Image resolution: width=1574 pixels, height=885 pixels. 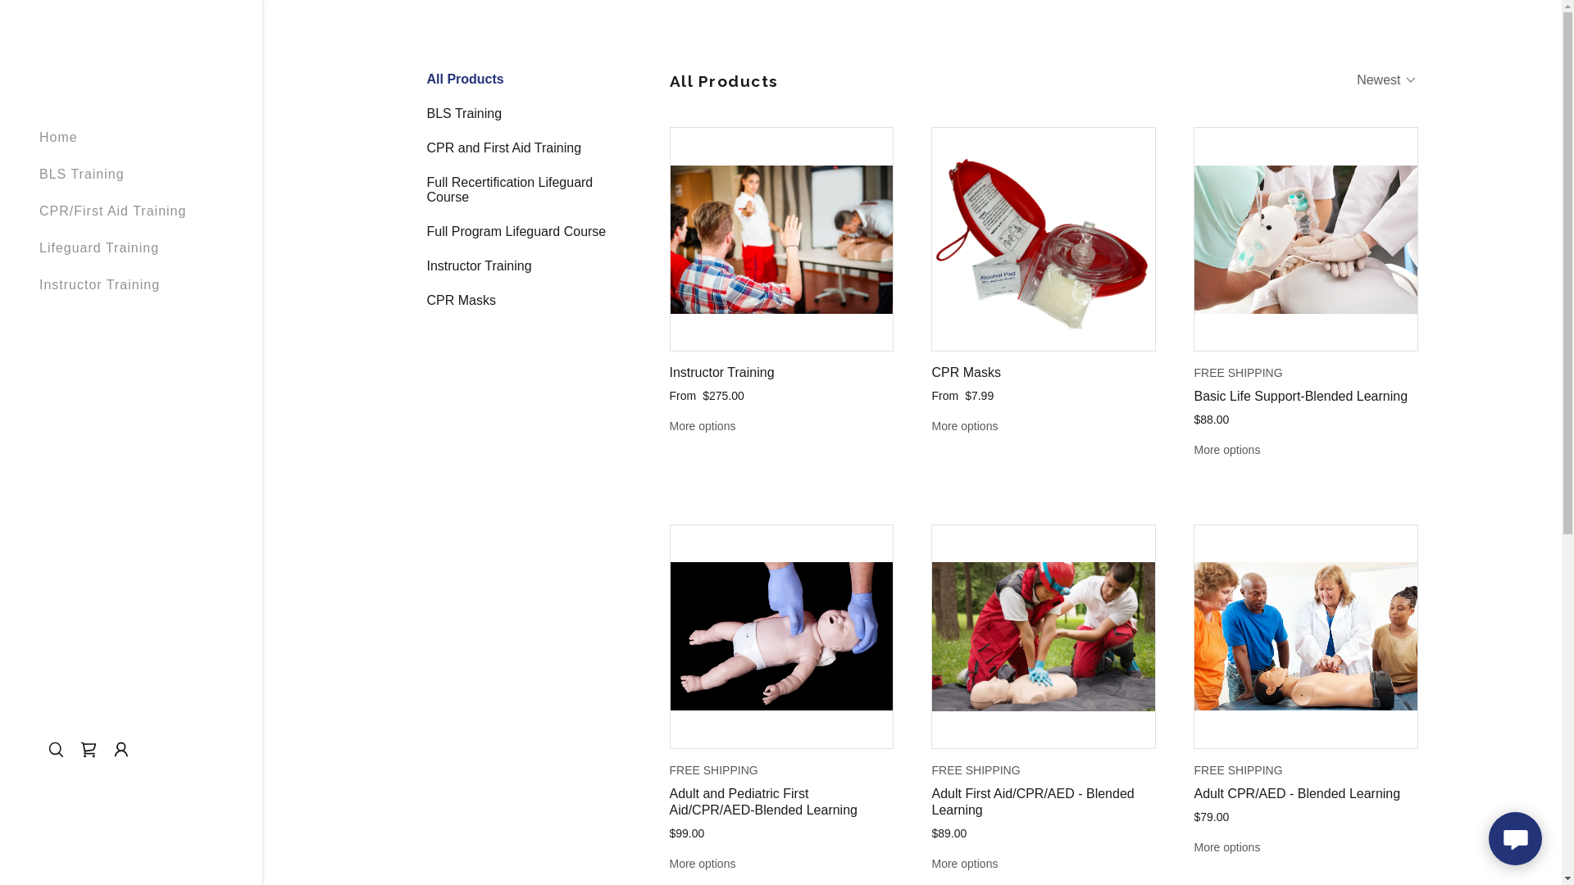 I want to click on BLS Training, so click(x=518, y=114).